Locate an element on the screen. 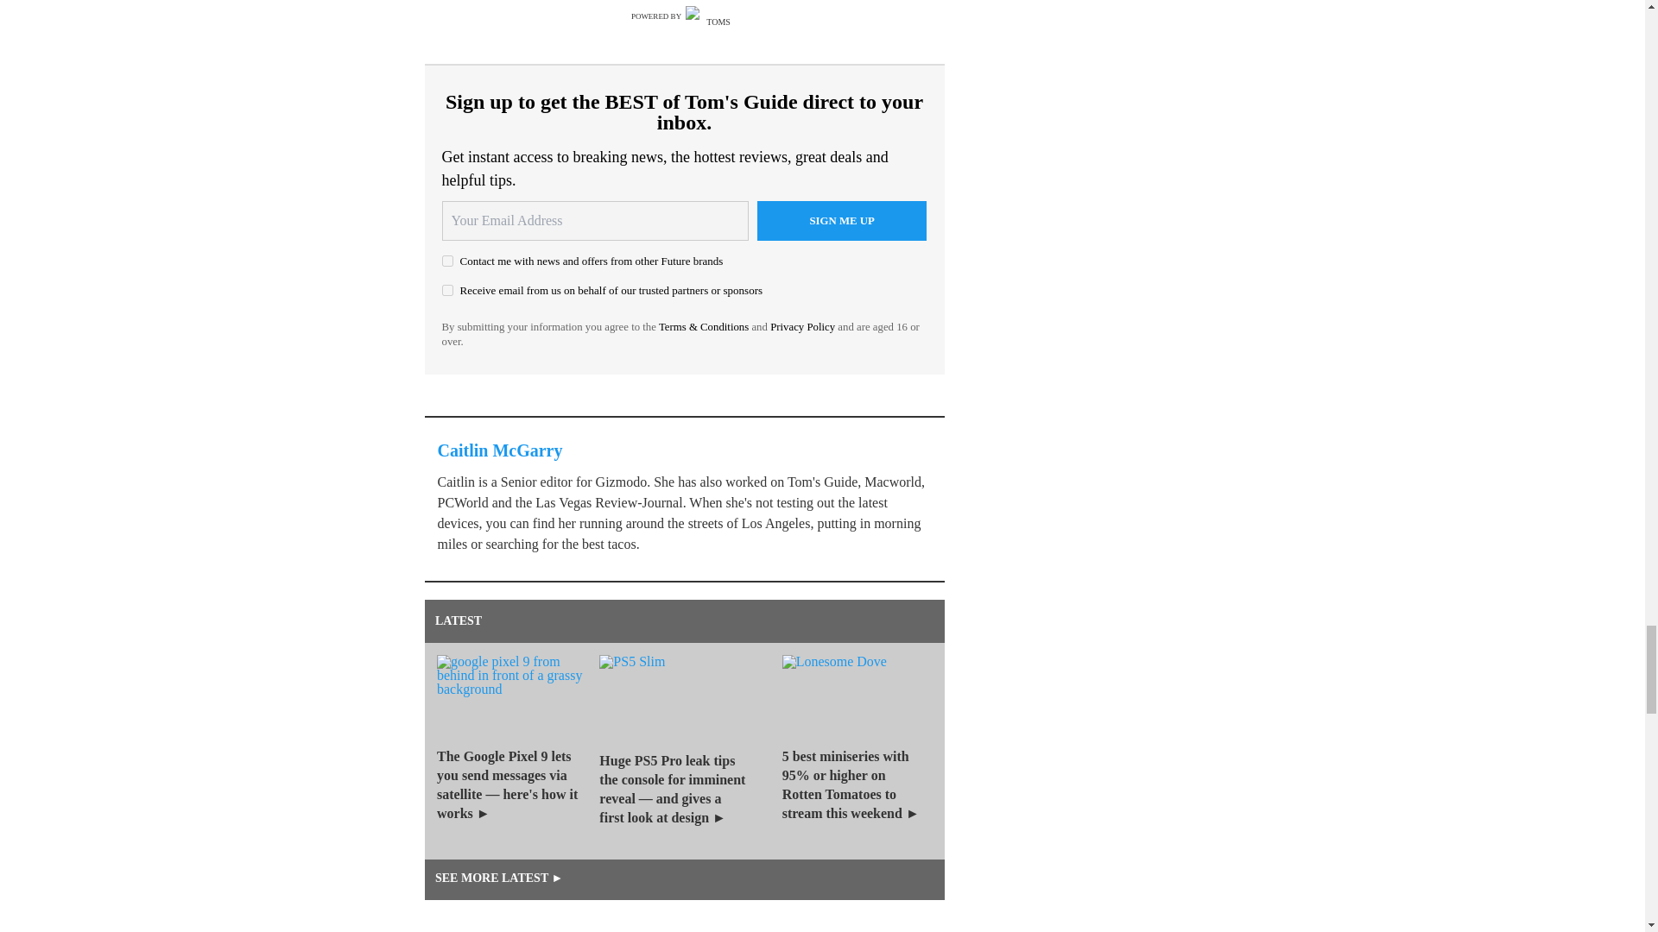  on is located at coordinates (447, 261).